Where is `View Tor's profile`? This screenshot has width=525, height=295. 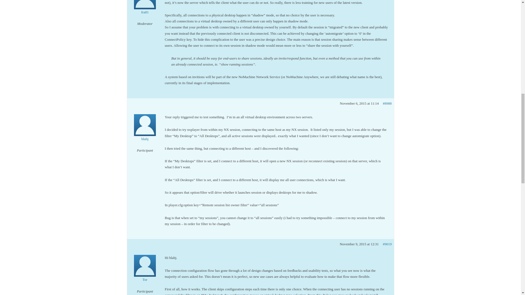
View Tor's profile is located at coordinates (145, 272).